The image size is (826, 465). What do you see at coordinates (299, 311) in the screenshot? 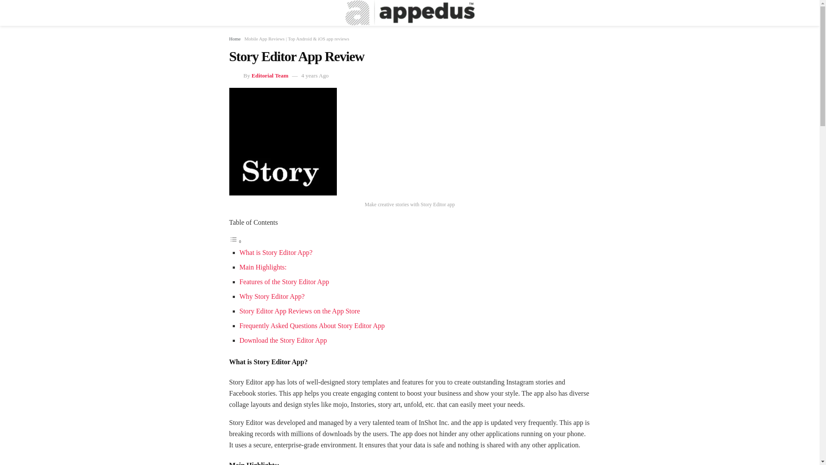
I see `Story Editor App Reviews on the App Store` at bounding box center [299, 311].